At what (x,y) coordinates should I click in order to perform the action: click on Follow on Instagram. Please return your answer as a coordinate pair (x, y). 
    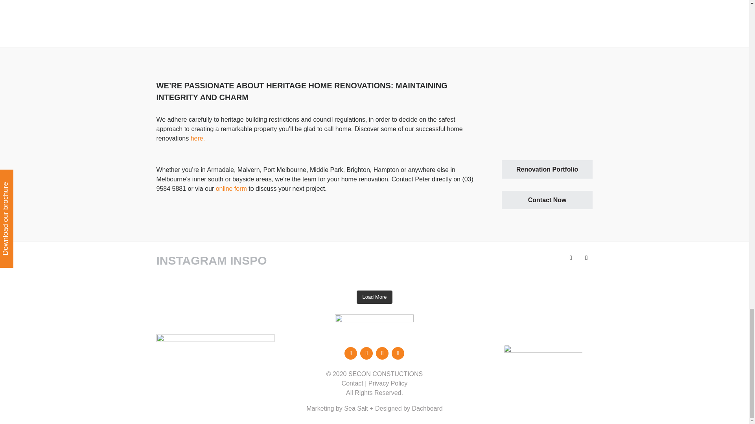
    Looking at the image, I should click on (366, 353).